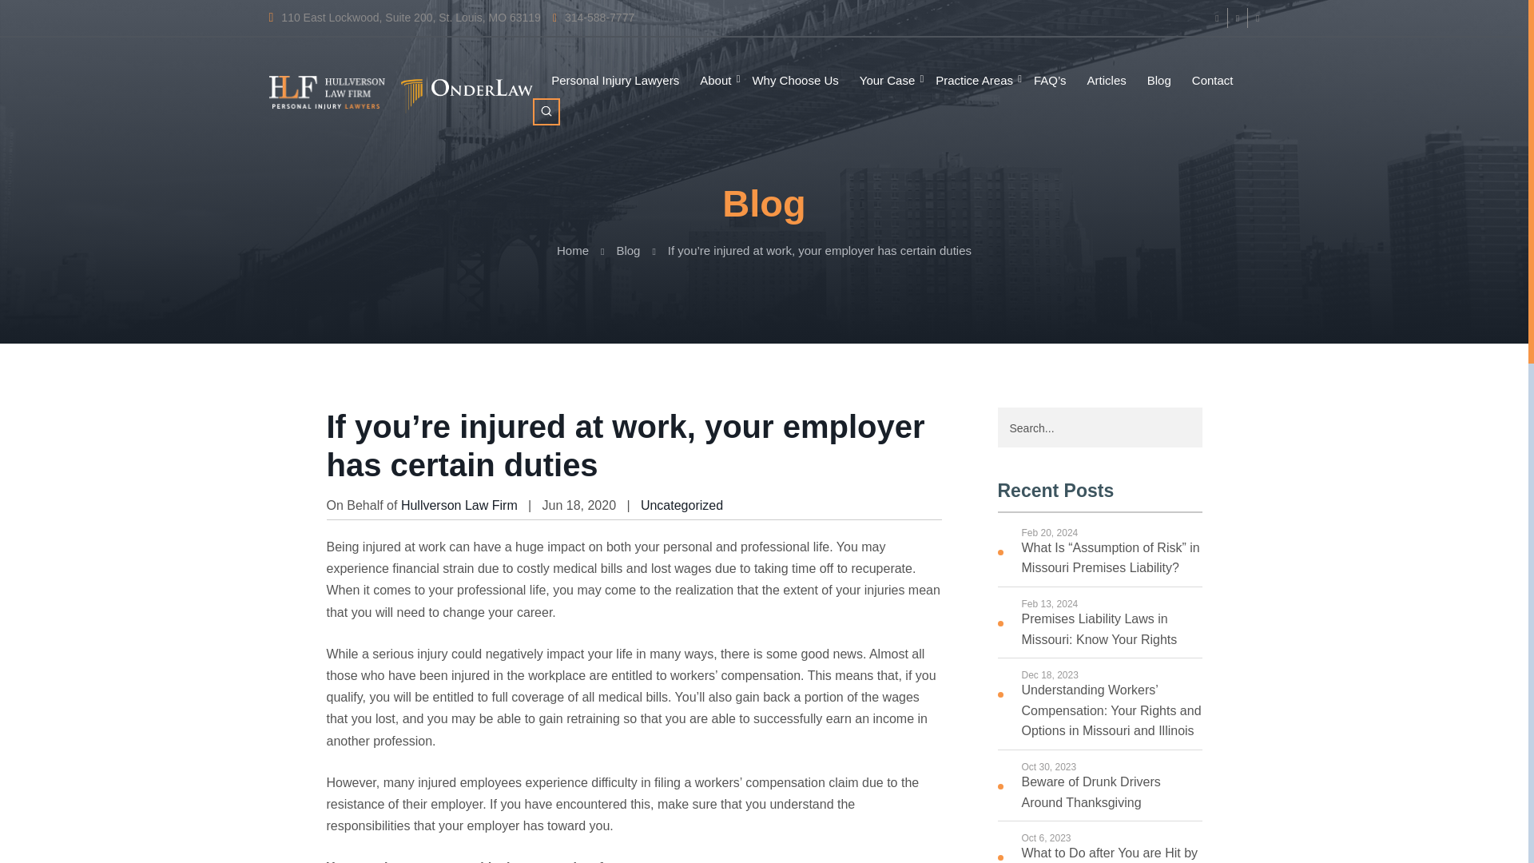 The image size is (1534, 863). Describe the element at coordinates (593, 18) in the screenshot. I see `314-588-7777` at that location.